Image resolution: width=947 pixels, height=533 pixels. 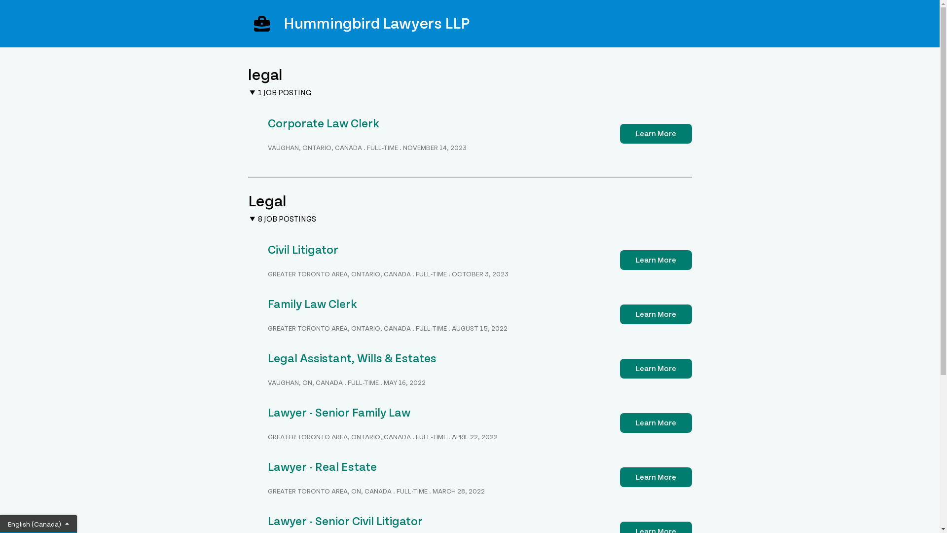 What do you see at coordinates (352, 358) in the screenshot?
I see `Legal Assistant, Wills & Estates` at bounding box center [352, 358].